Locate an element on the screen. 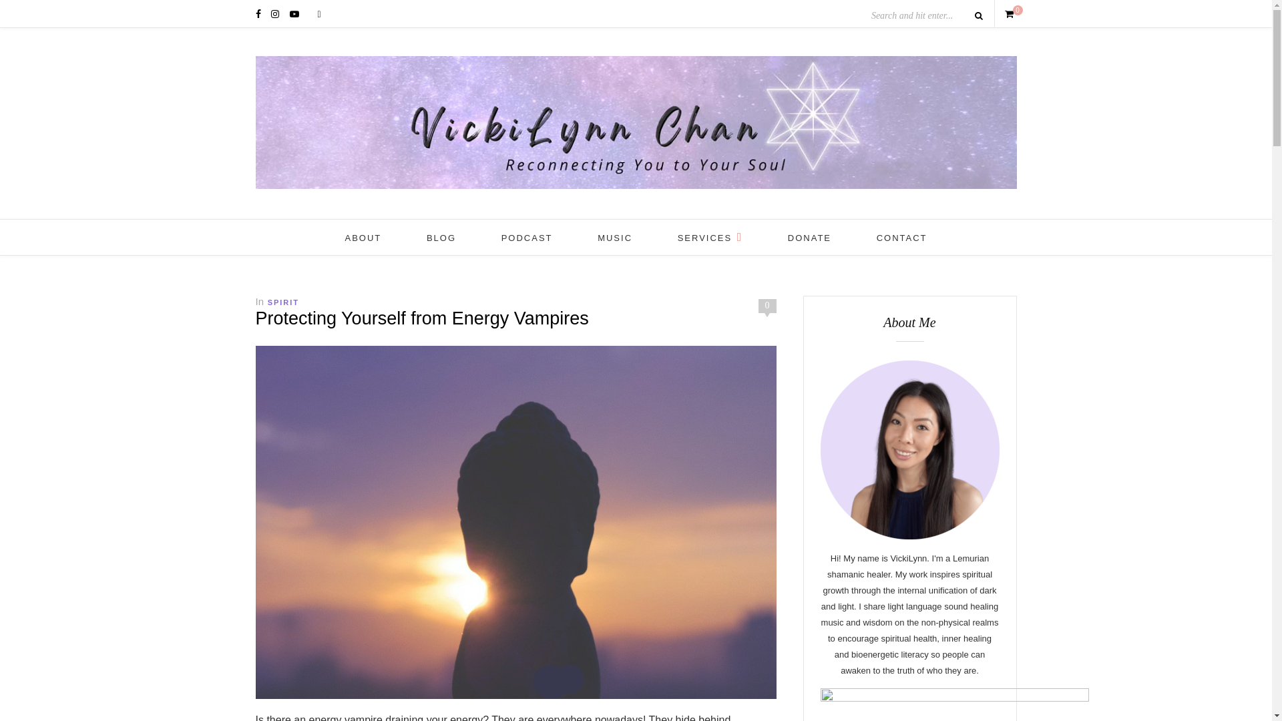 Image resolution: width=1282 pixels, height=721 pixels. 0 is located at coordinates (1010, 13).